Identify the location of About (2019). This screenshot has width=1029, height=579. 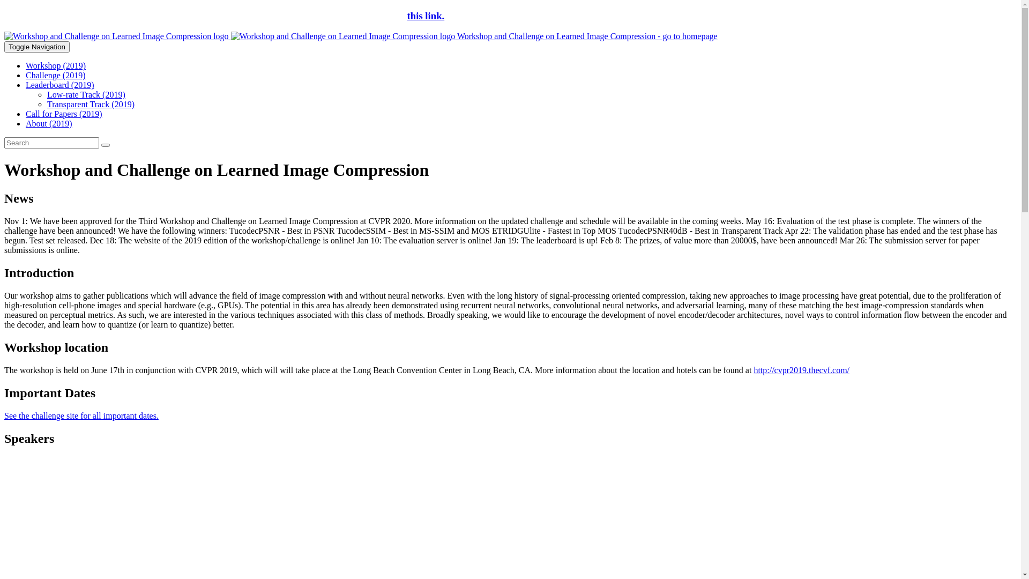
(49, 123).